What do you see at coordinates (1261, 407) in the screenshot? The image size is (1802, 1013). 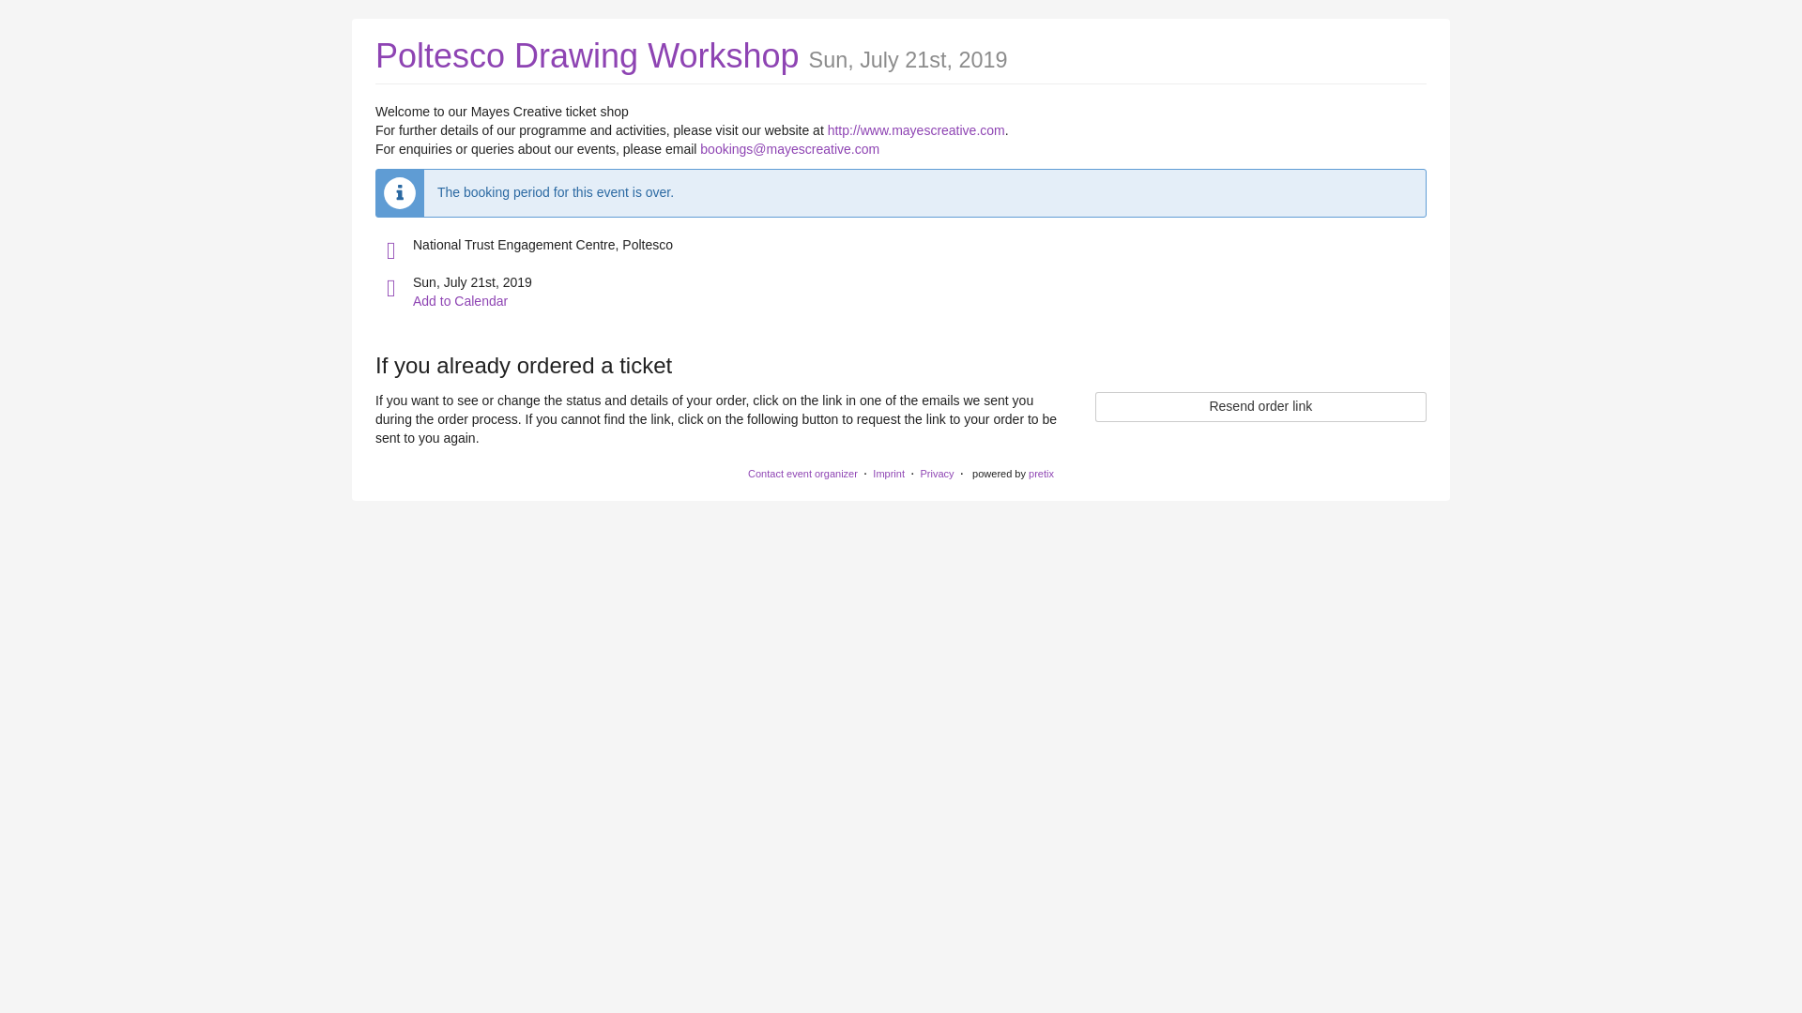 I see `Resend order link` at bounding box center [1261, 407].